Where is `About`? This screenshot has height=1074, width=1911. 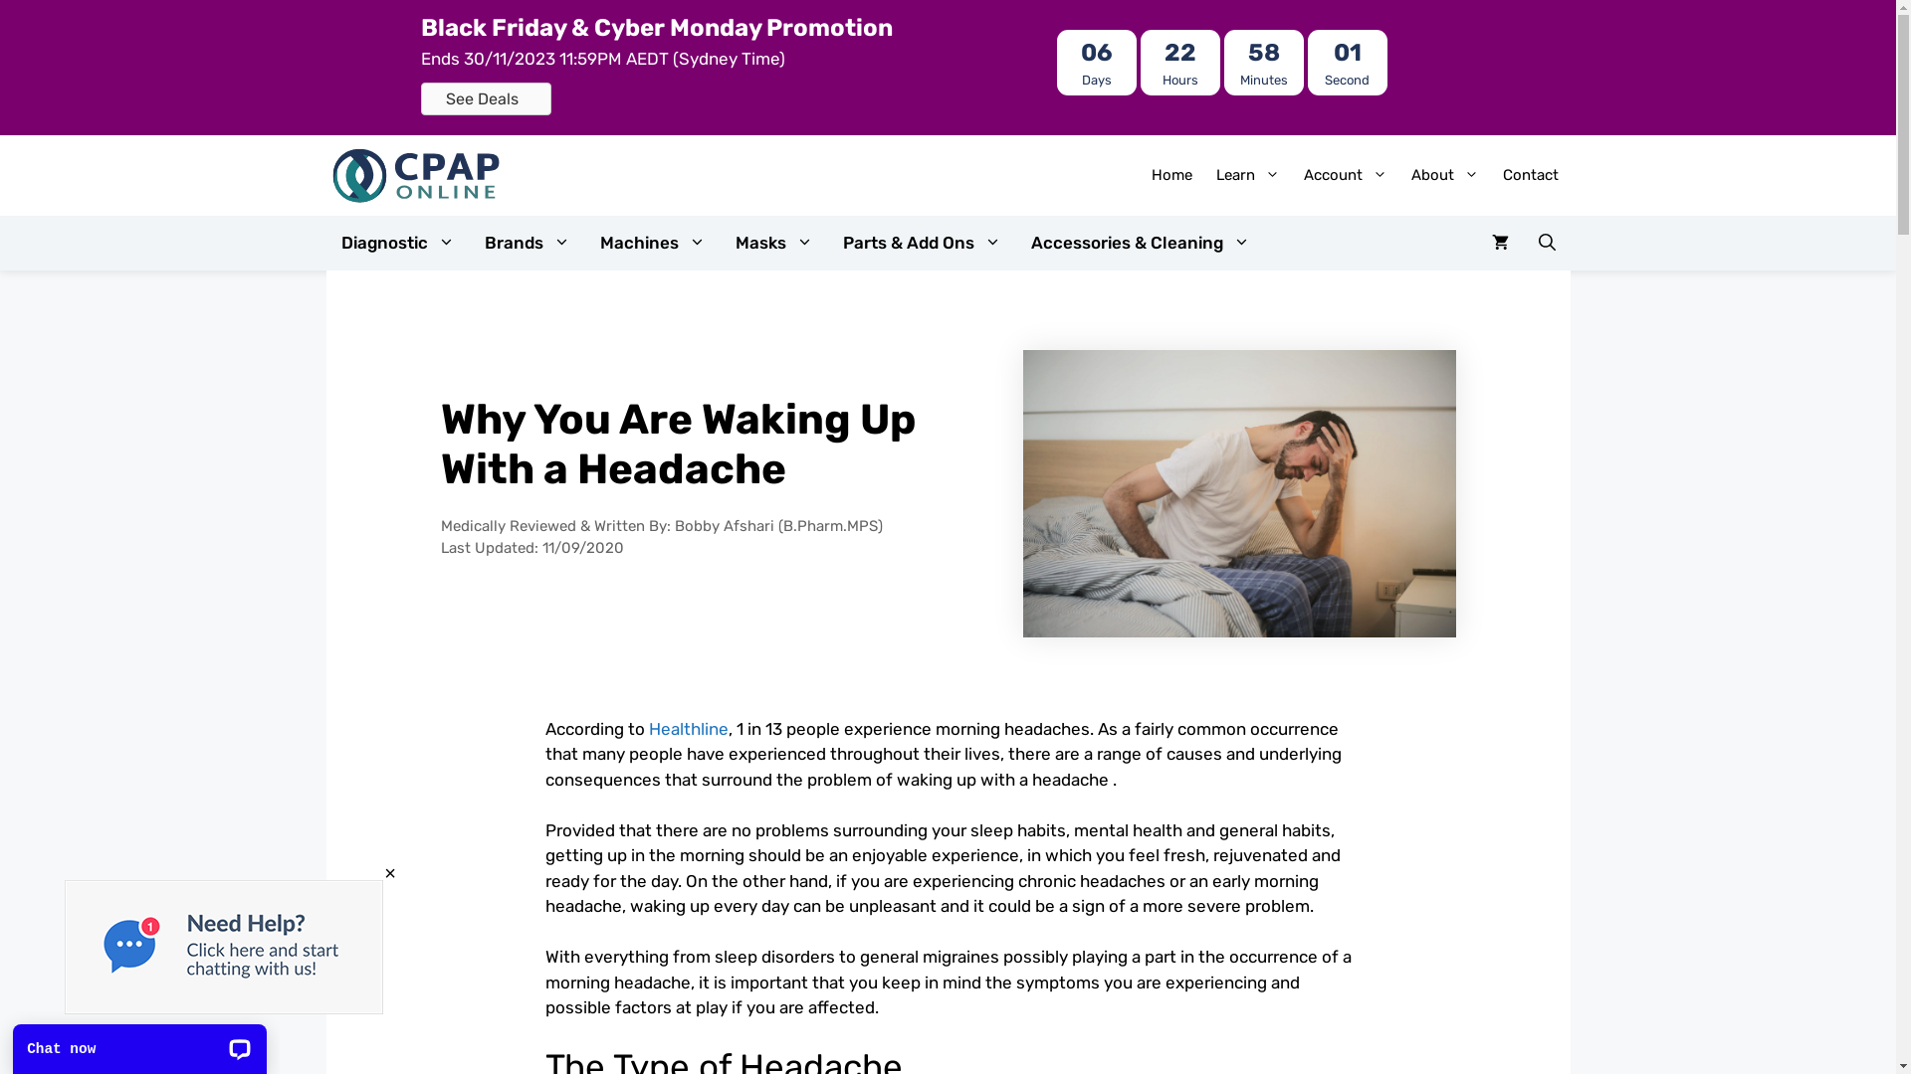 About is located at coordinates (1445, 175).